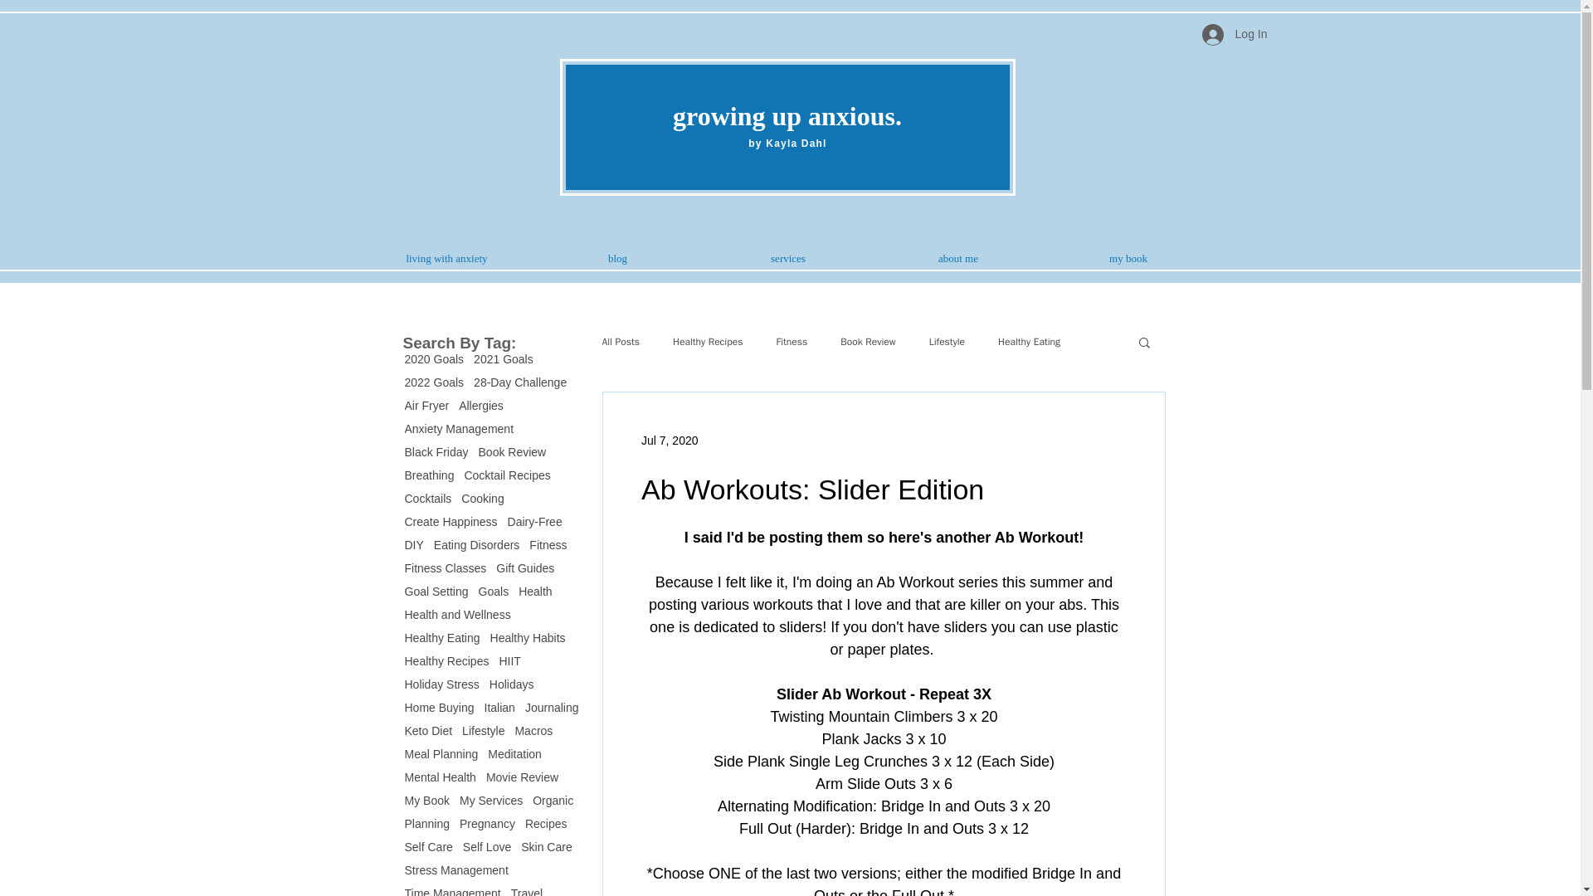  What do you see at coordinates (1128, 259) in the screenshot?
I see `my book` at bounding box center [1128, 259].